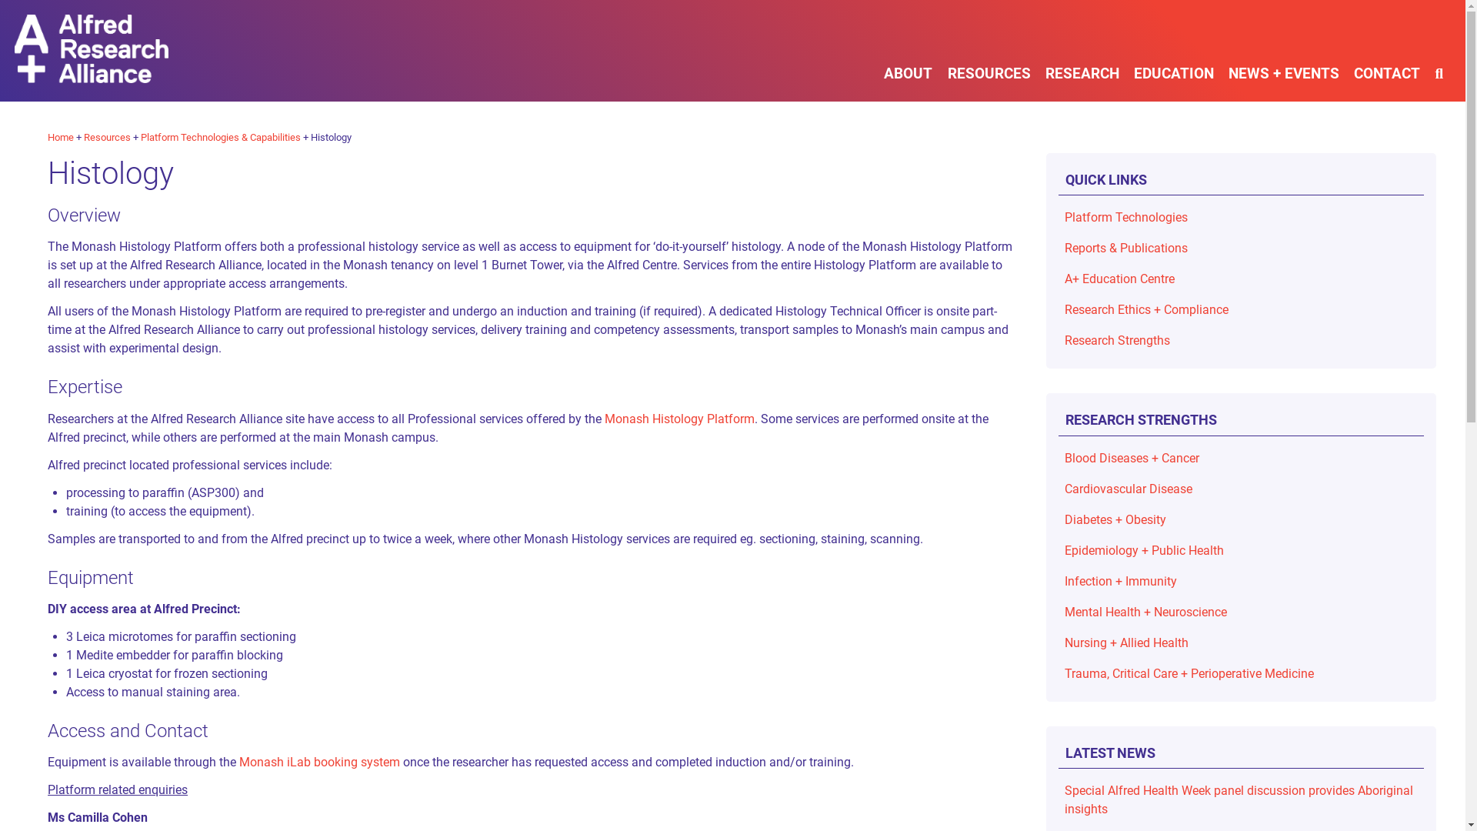 This screenshot has height=831, width=1477. I want to click on NEWS + EVENTS, so click(1285, 69).